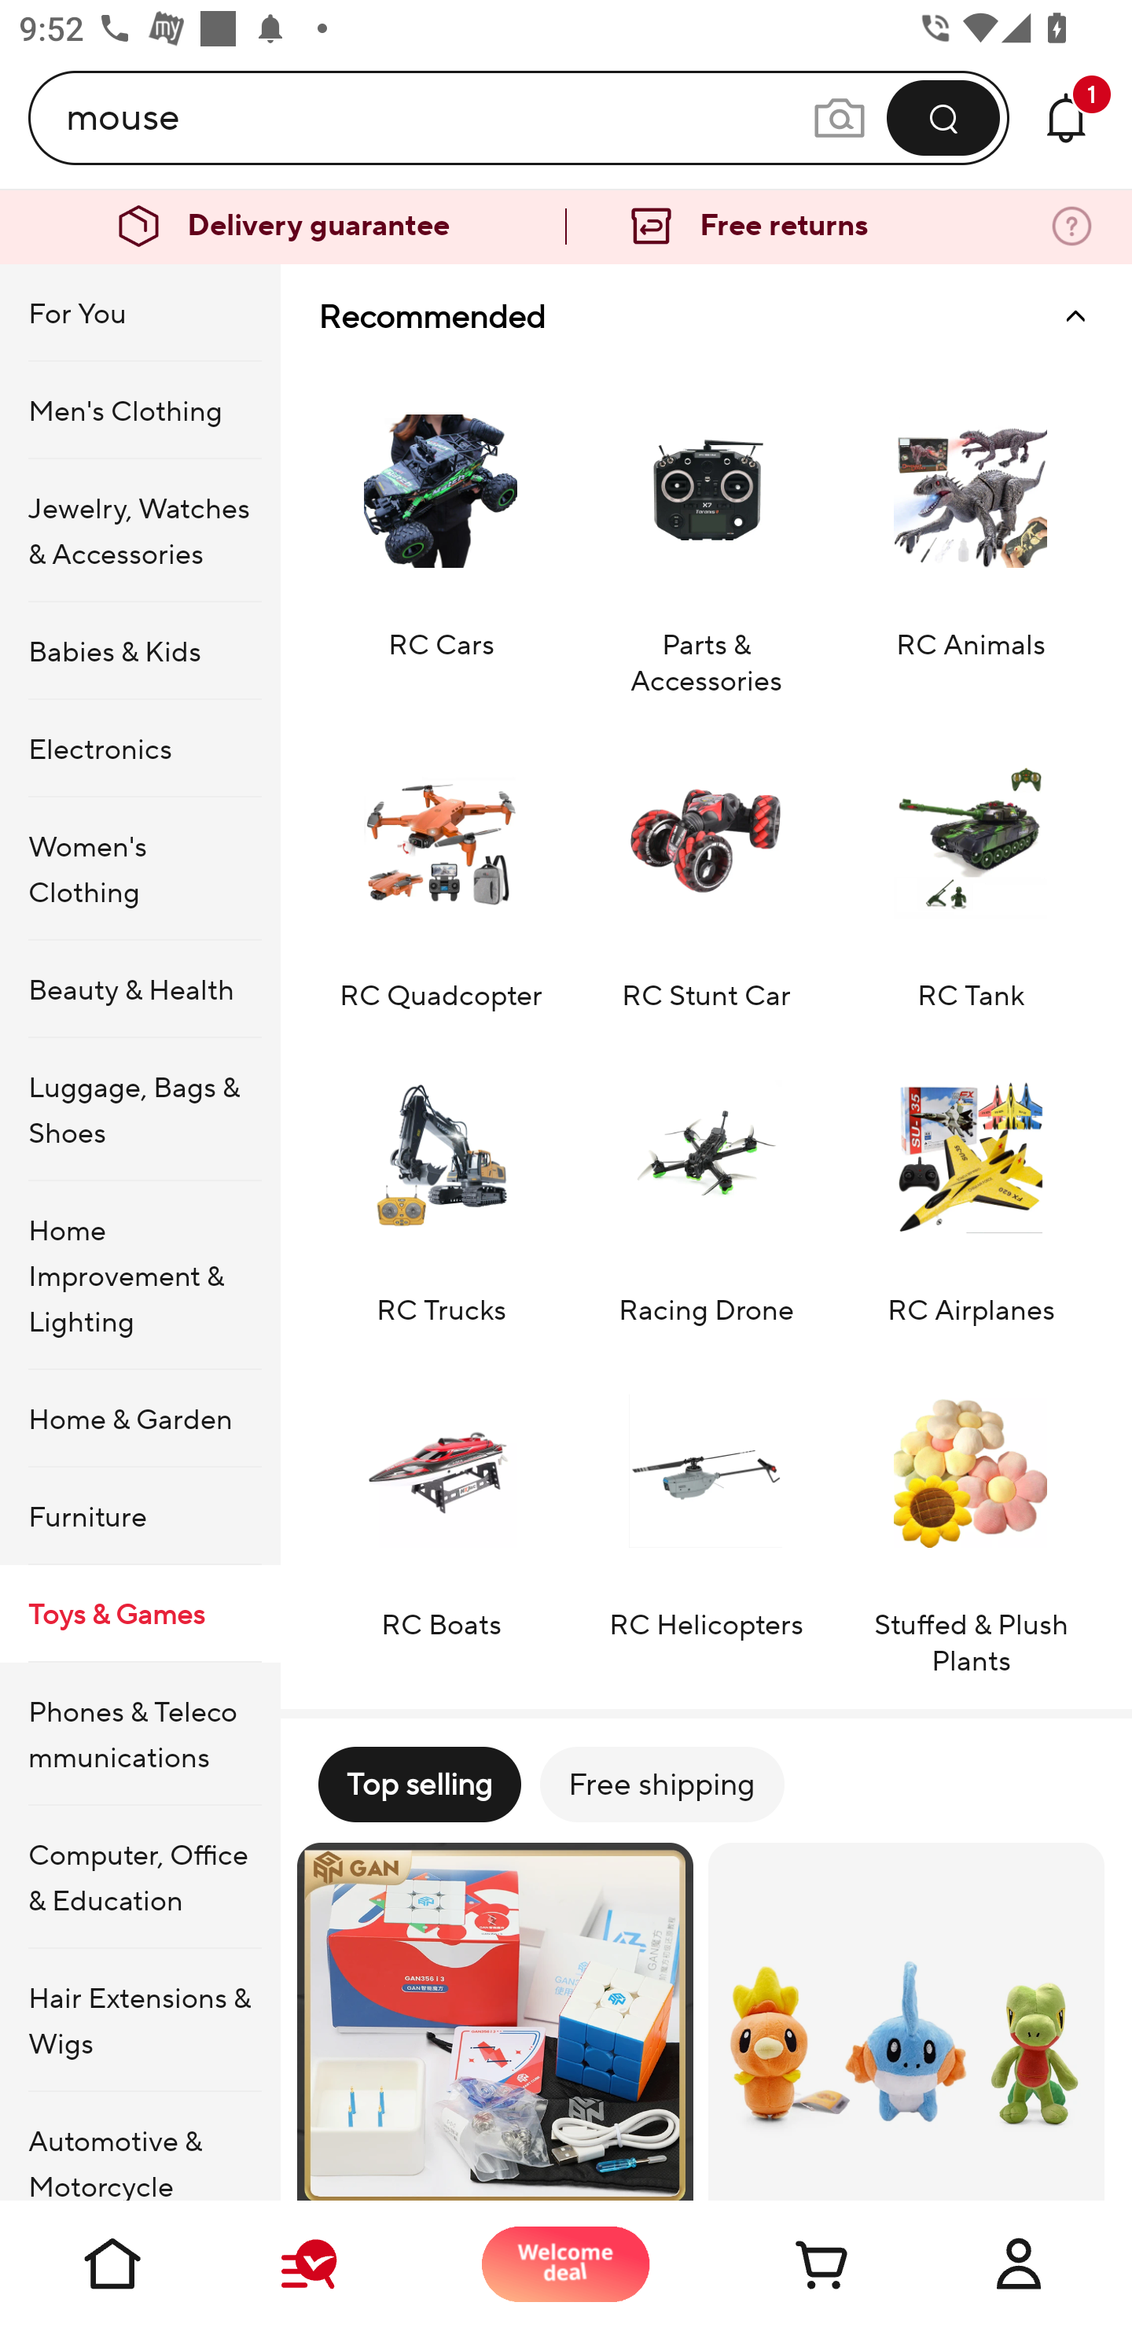  Describe the element at coordinates (706, 867) in the screenshot. I see `RC Stunt Car` at that location.